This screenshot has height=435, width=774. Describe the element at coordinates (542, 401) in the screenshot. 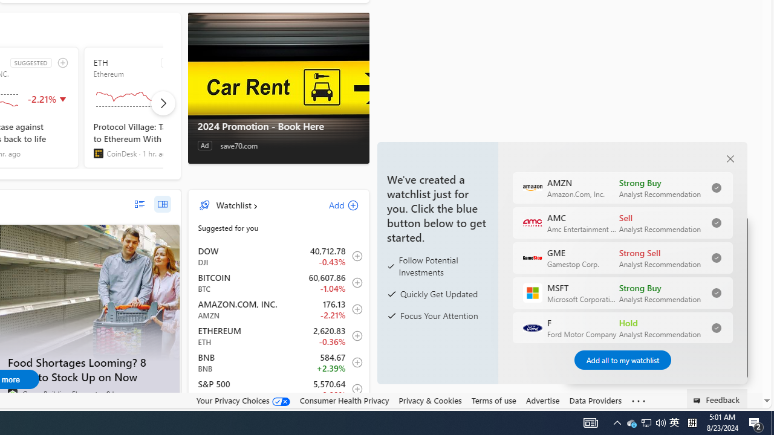

I see `Advertise` at that location.